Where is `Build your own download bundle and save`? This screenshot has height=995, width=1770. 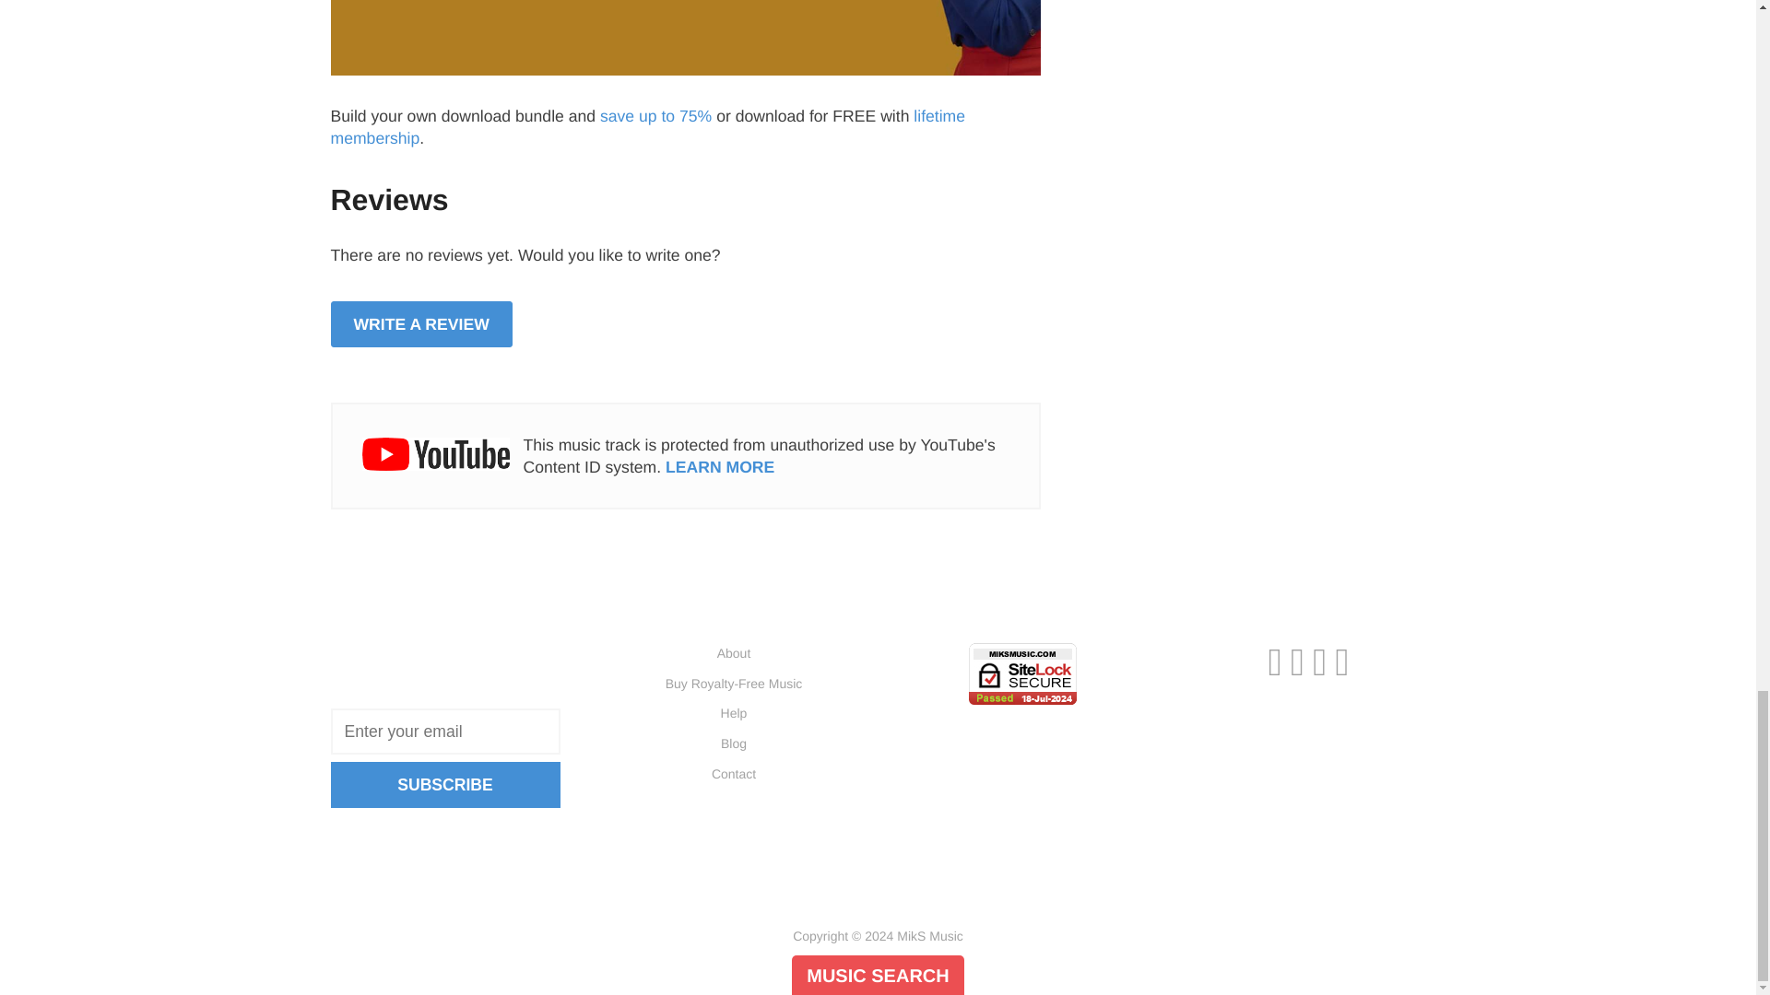 Build your own download bundle and save is located at coordinates (684, 63).